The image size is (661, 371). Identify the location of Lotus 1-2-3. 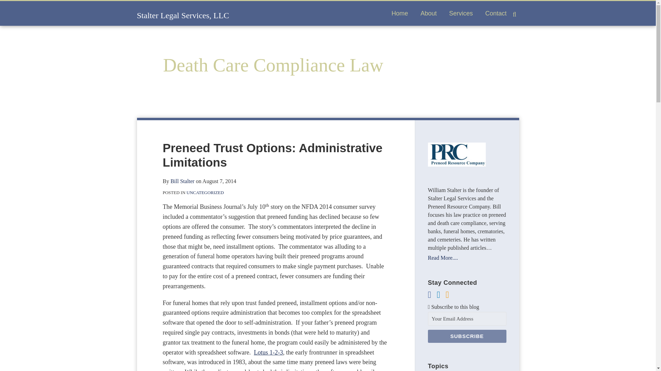
(268, 352).